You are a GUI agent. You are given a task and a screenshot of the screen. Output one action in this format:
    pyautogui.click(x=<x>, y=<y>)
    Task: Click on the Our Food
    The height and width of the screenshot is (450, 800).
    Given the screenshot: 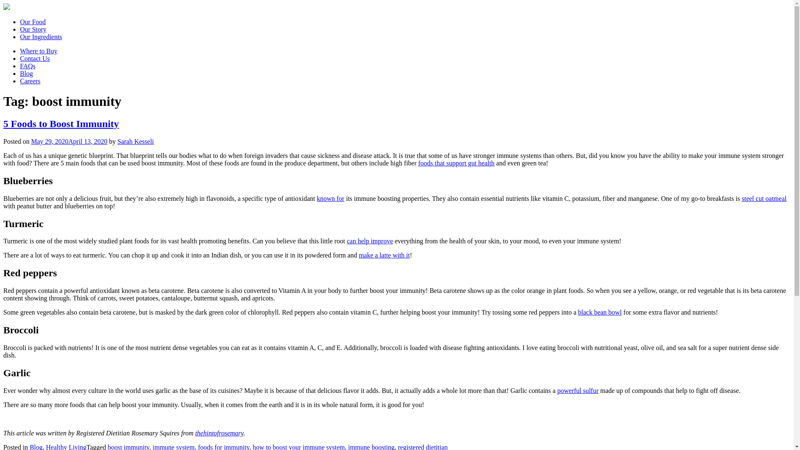 What is the action you would take?
    pyautogui.click(x=32, y=22)
    